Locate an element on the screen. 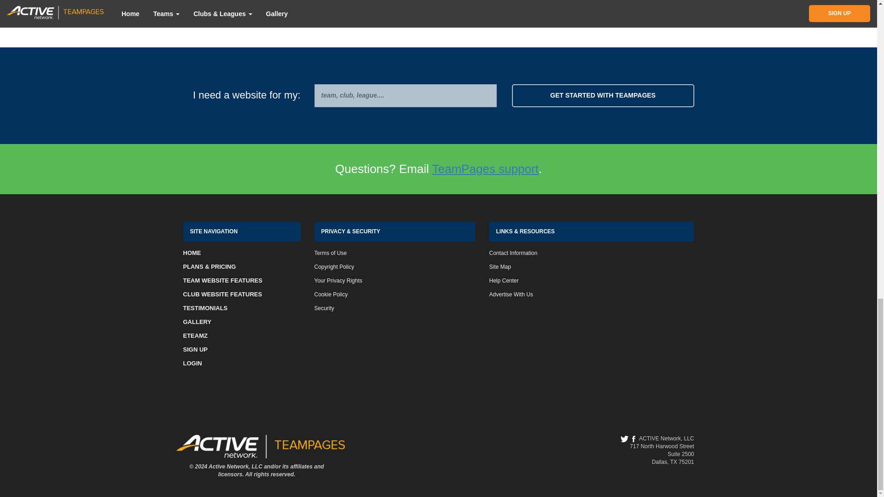 This screenshot has width=884, height=497. CLUB WEBSITE FEATURES is located at coordinates (223, 294).